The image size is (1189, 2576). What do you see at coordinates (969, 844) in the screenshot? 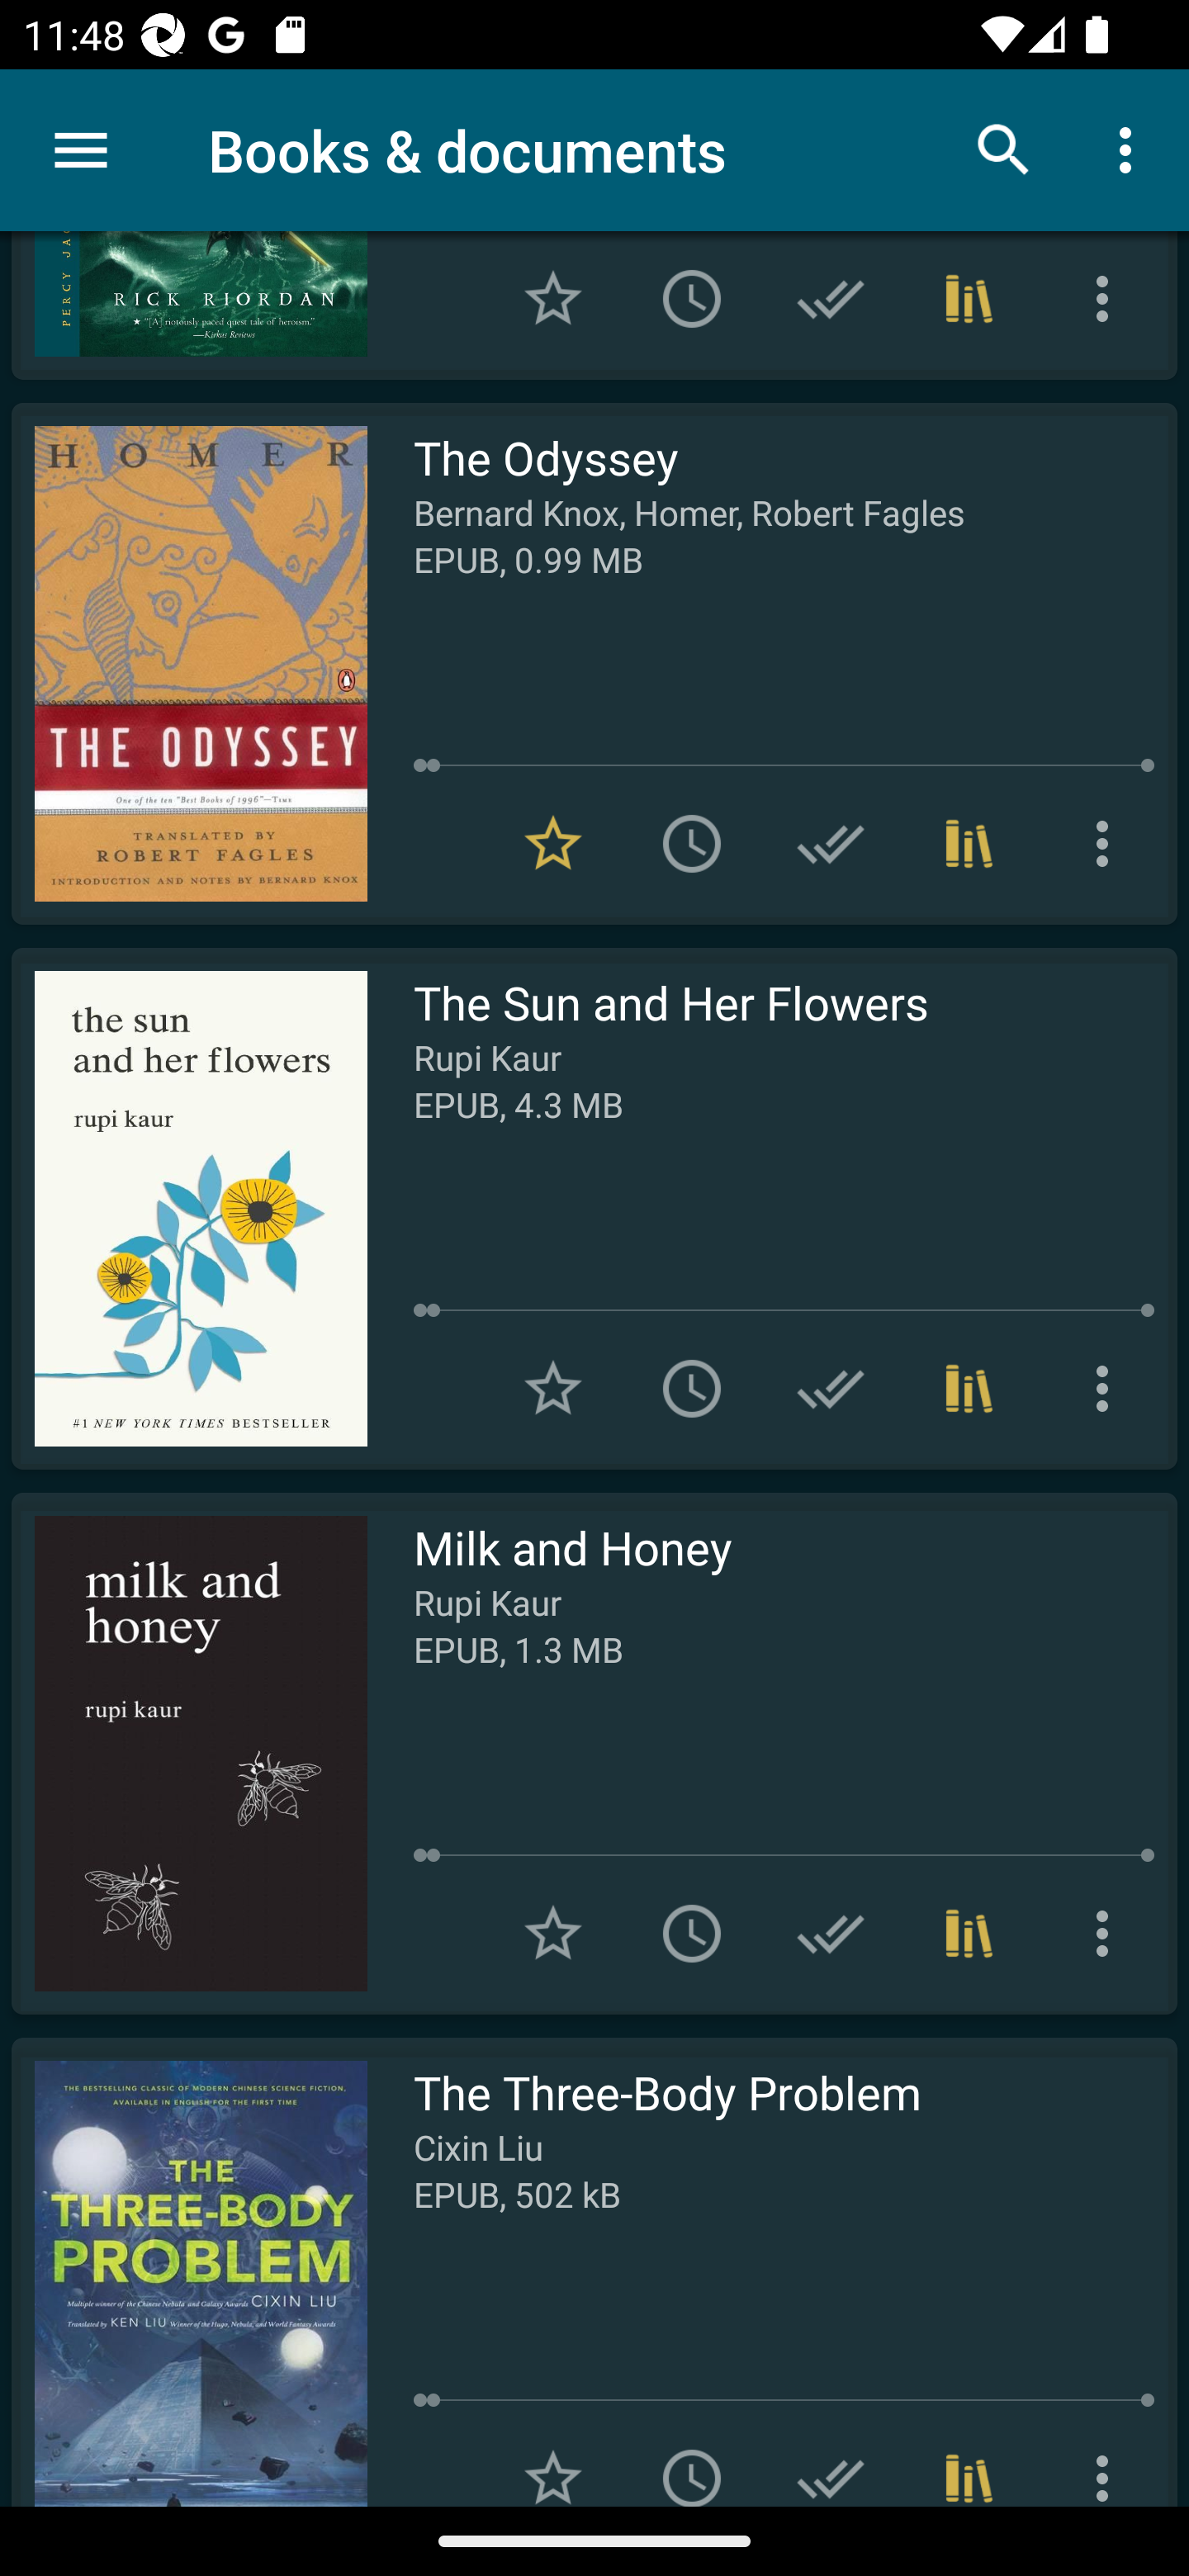
I see `Collections (1)` at bounding box center [969, 844].